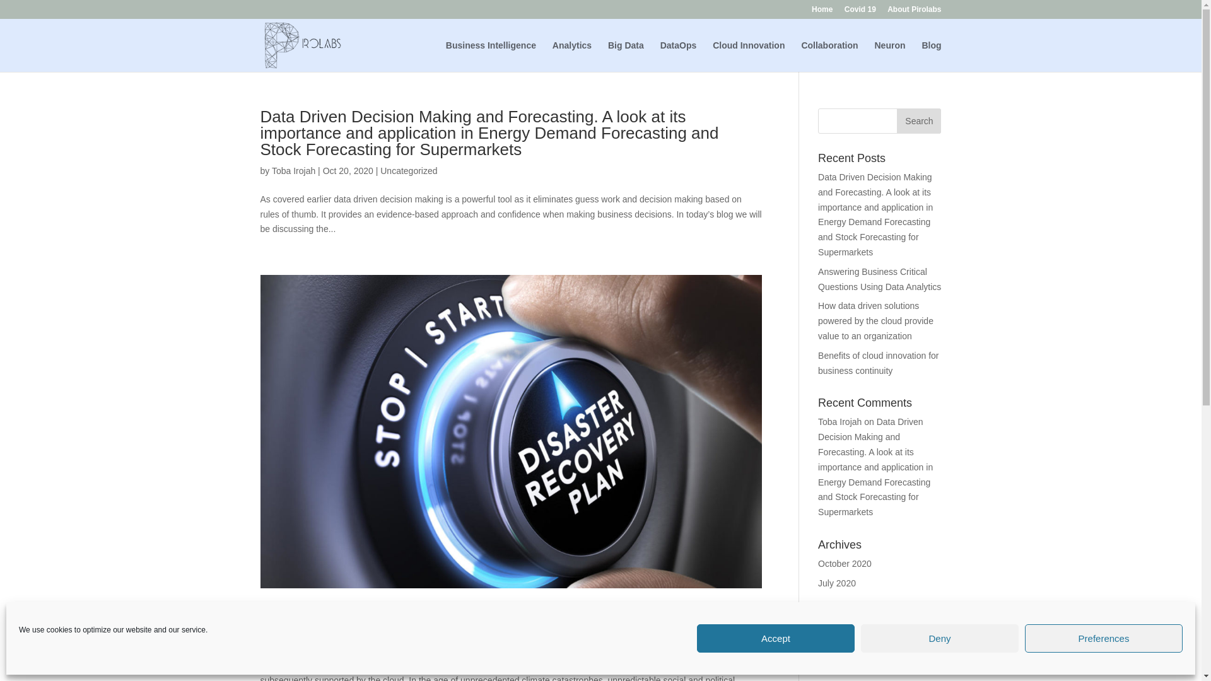  I want to click on Business Intelligence, so click(491, 56).